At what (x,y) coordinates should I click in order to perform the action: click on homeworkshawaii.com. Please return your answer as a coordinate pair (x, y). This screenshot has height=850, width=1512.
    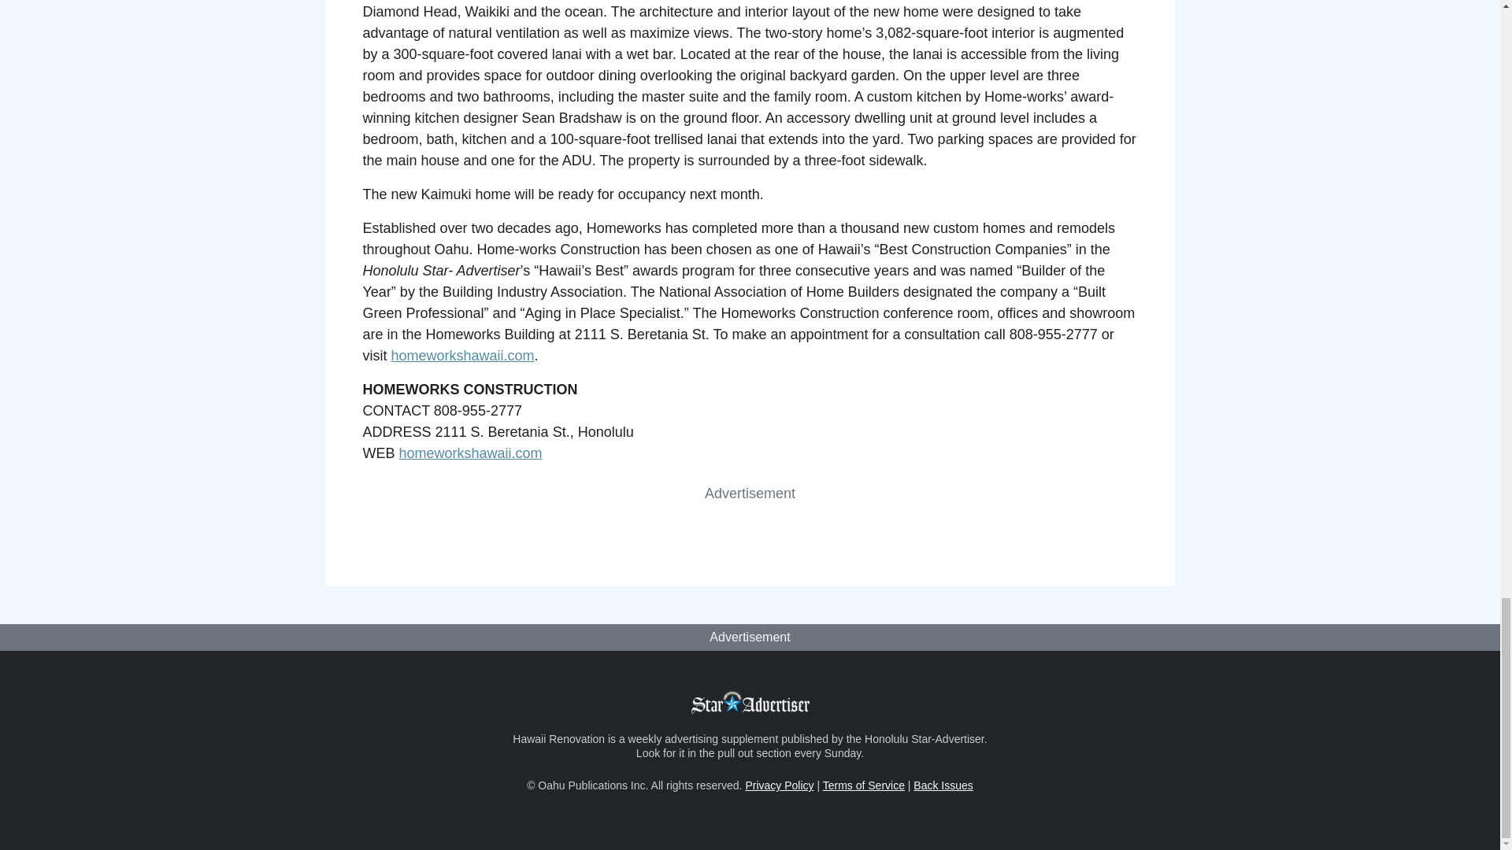
    Looking at the image, I should click on (461, 356).